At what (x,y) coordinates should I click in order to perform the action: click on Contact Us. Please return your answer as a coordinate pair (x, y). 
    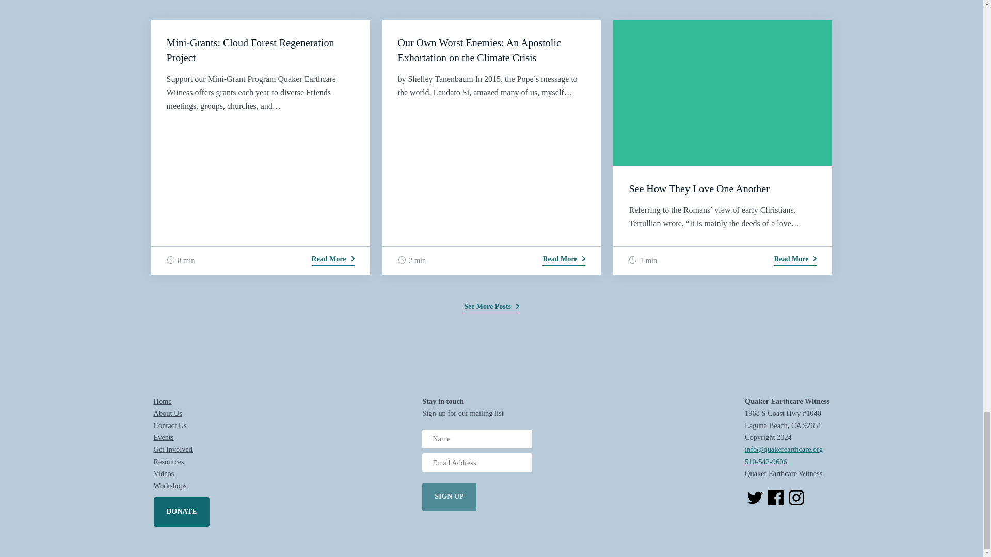
    Looking at the image, I should click on (170, 425).